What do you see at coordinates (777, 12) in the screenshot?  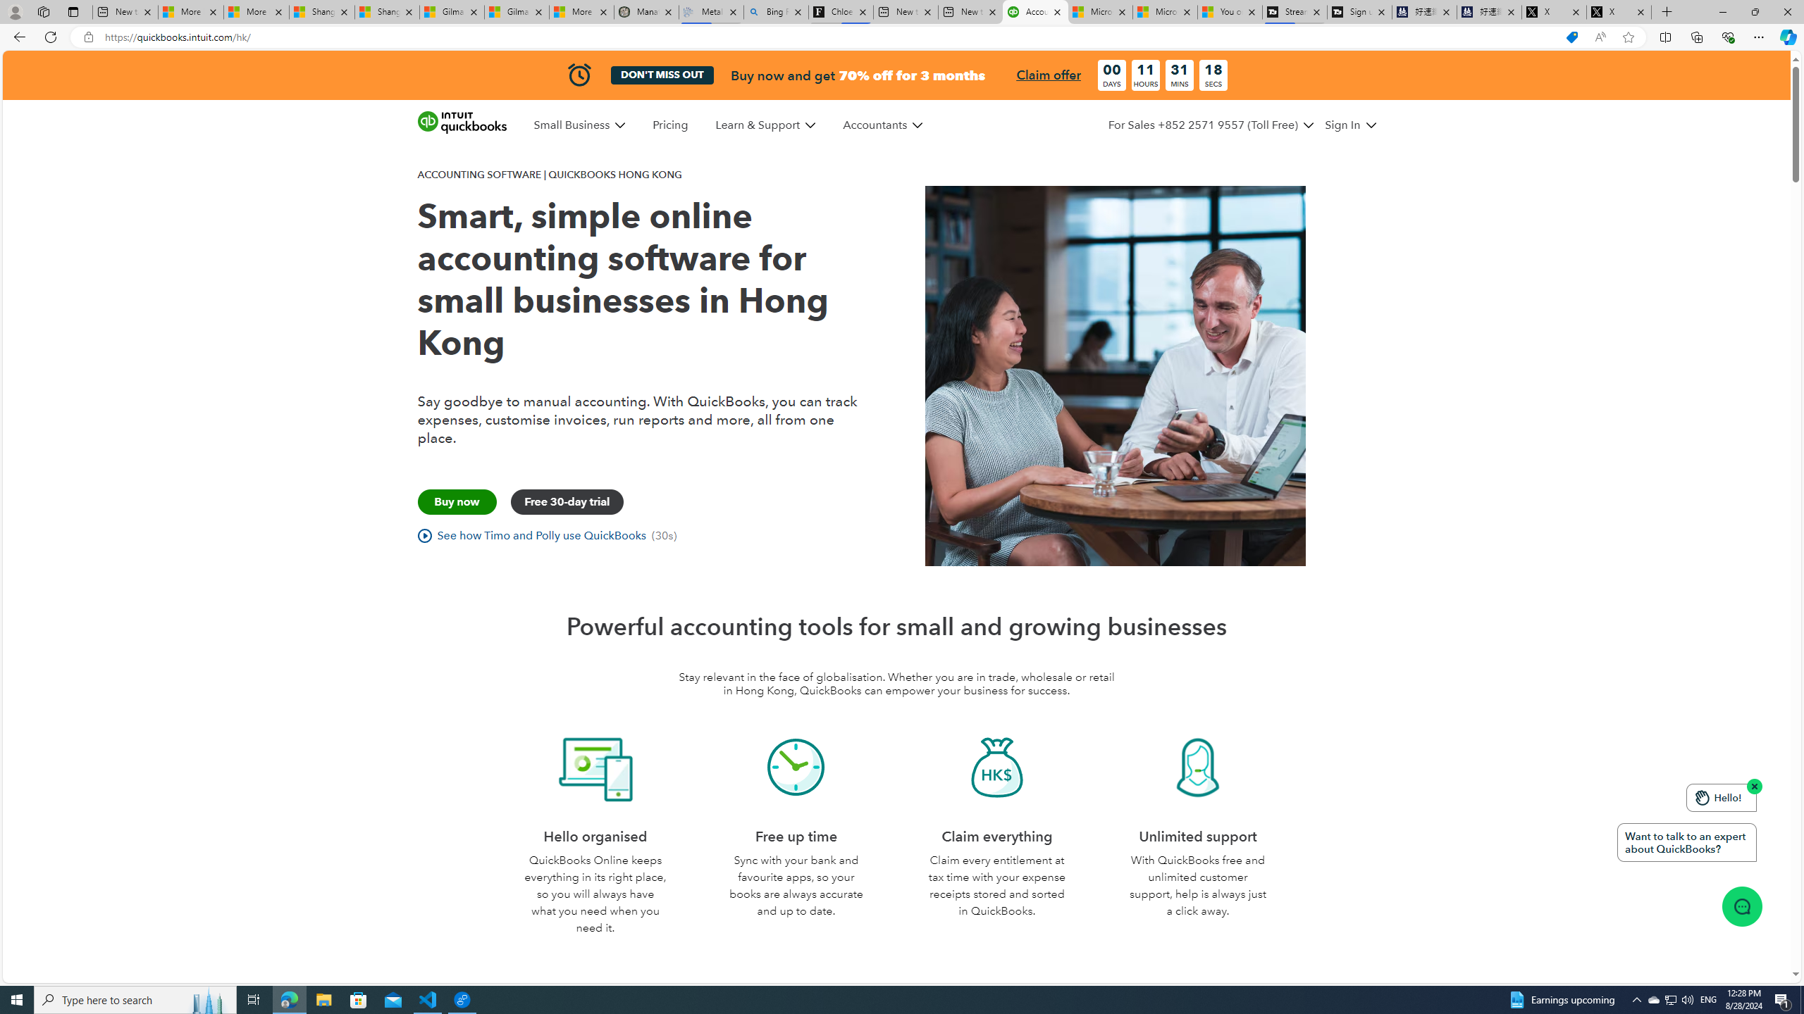 I see `Bing Real Estate - Home sales and rental listings` at bounding box center [777, 12].